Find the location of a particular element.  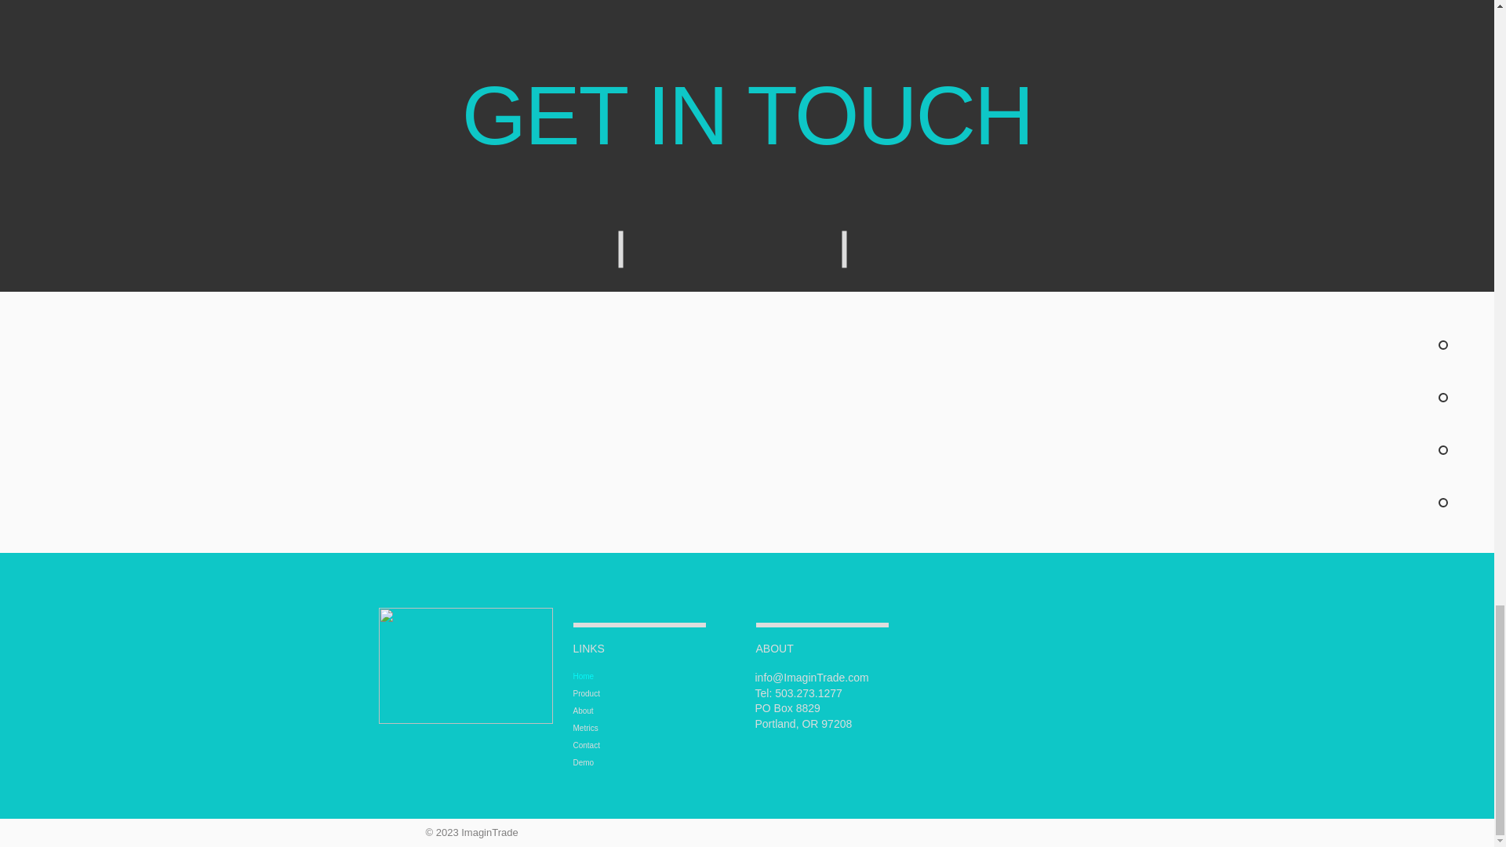

Contact is located at coordinates (620, 745).